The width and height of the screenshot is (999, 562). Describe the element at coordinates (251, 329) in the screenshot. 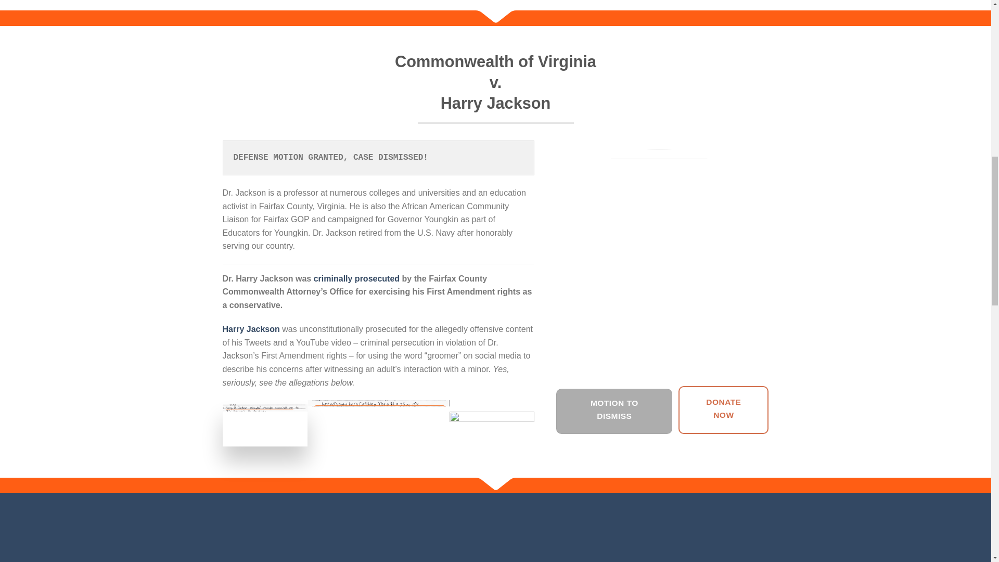

I see `Harry Jackson` at that location.